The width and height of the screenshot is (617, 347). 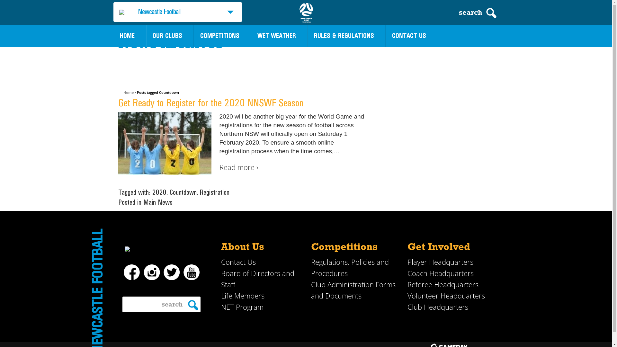 What do you see at coordinates (344, 36) in the screenshot?
I see `RULES & REGULATIONS` at bounding box center [344, 36].